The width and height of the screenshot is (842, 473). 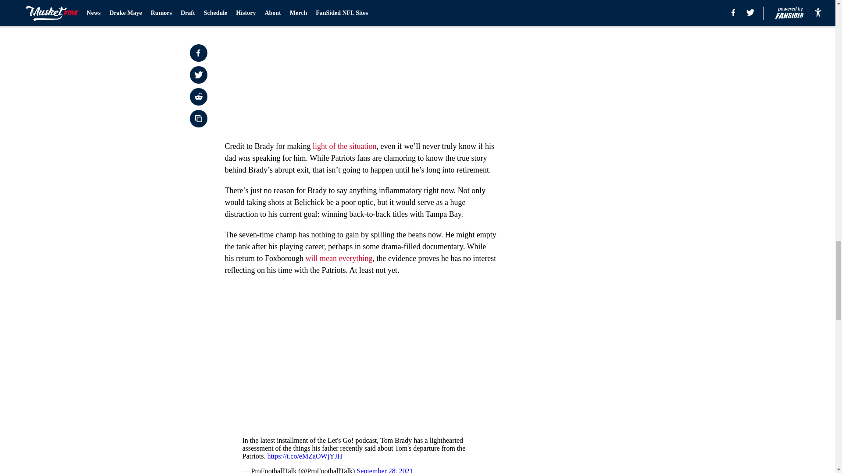 What do you see at coordinates (339, 258) in the screenshot?
I see `will mean everything` at bounding box center [339, 258].